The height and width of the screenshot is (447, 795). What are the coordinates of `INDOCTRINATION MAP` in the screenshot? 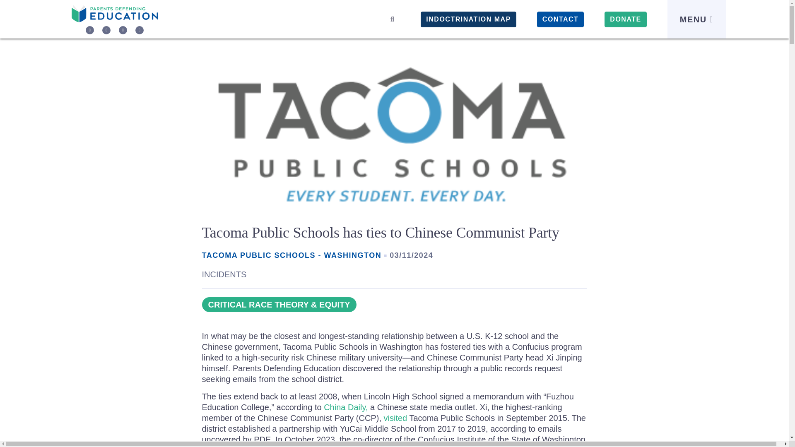 It's located at (468, 19).